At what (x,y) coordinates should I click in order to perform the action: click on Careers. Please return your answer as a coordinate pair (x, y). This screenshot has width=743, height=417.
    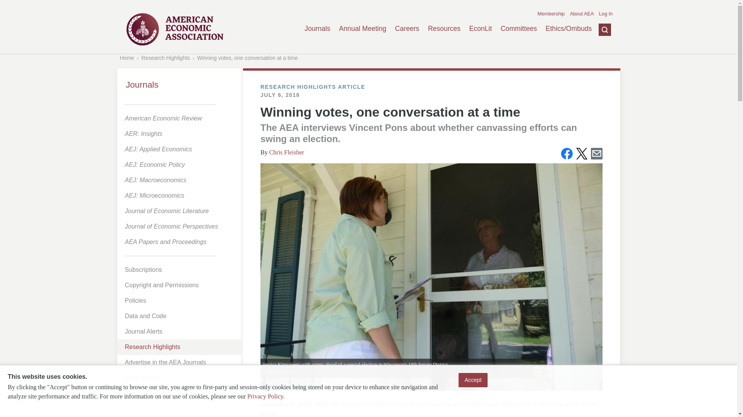
    Looking at the image, I should click on (407, 29).